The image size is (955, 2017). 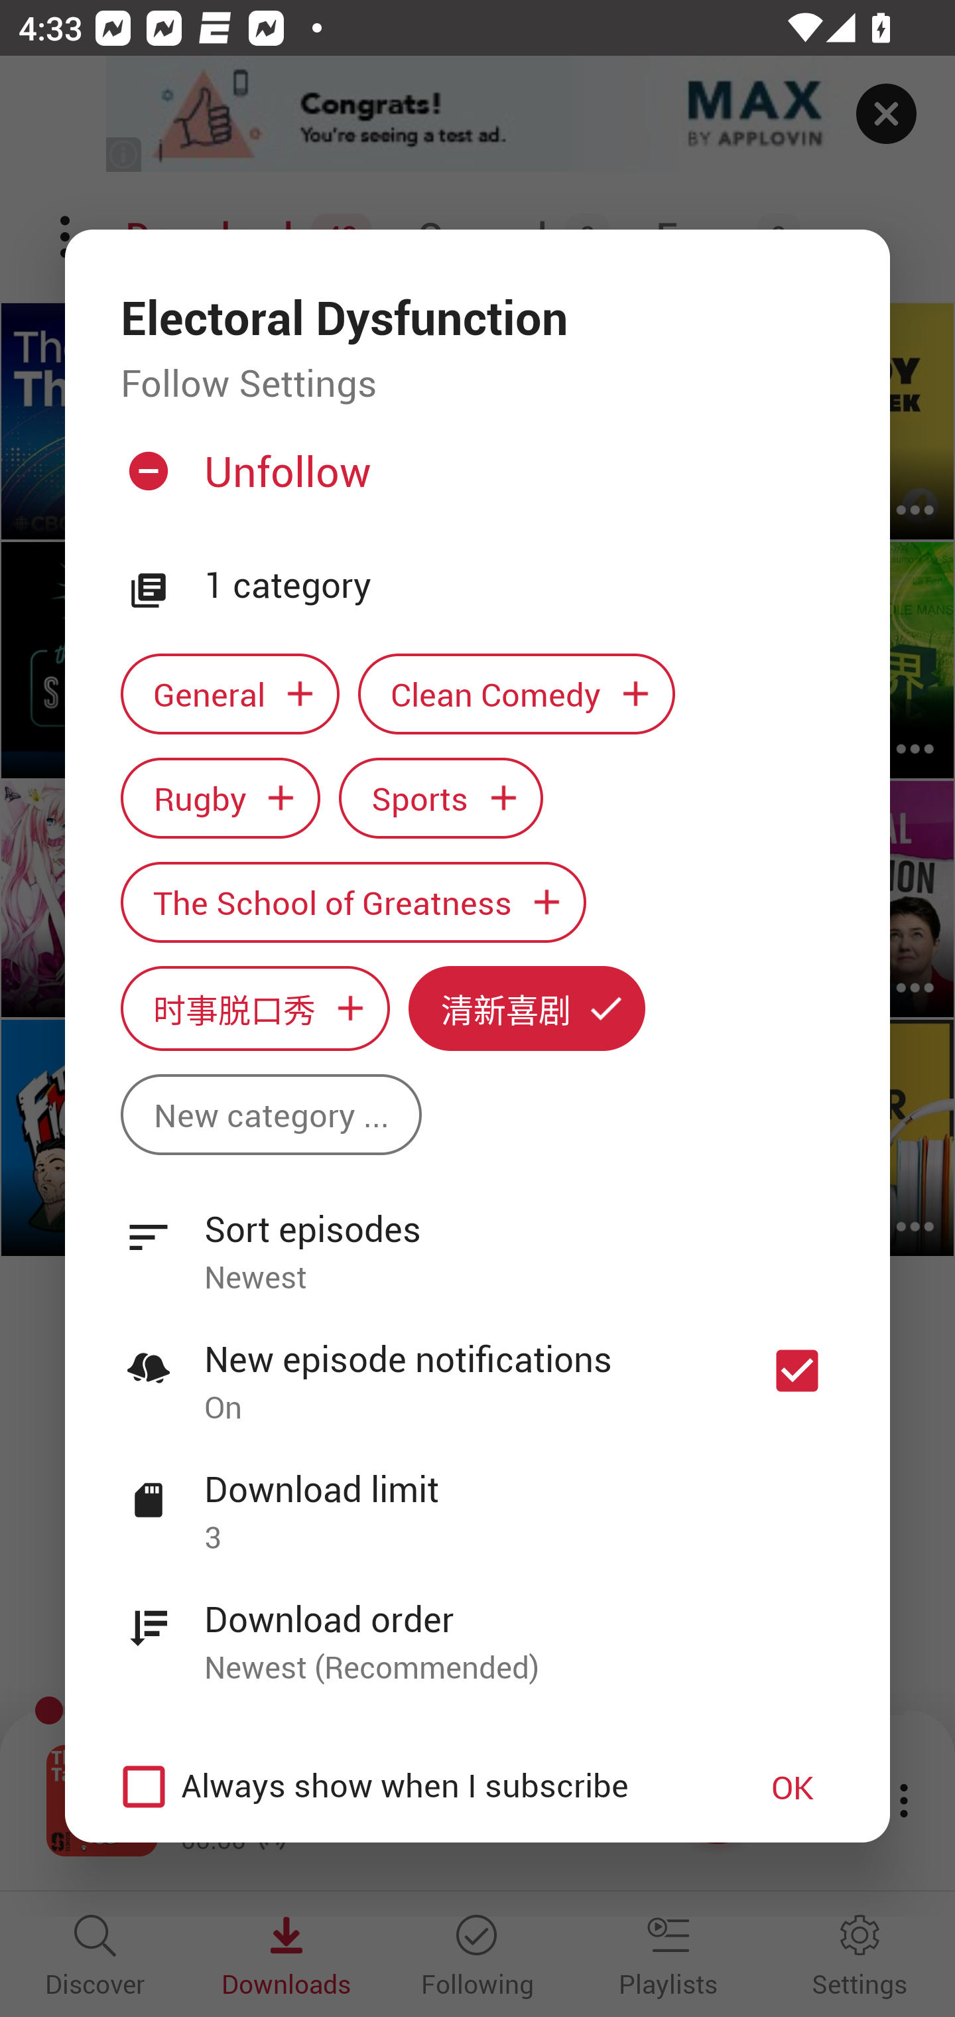 I want to click on Sports, so click(x=441, y=799).